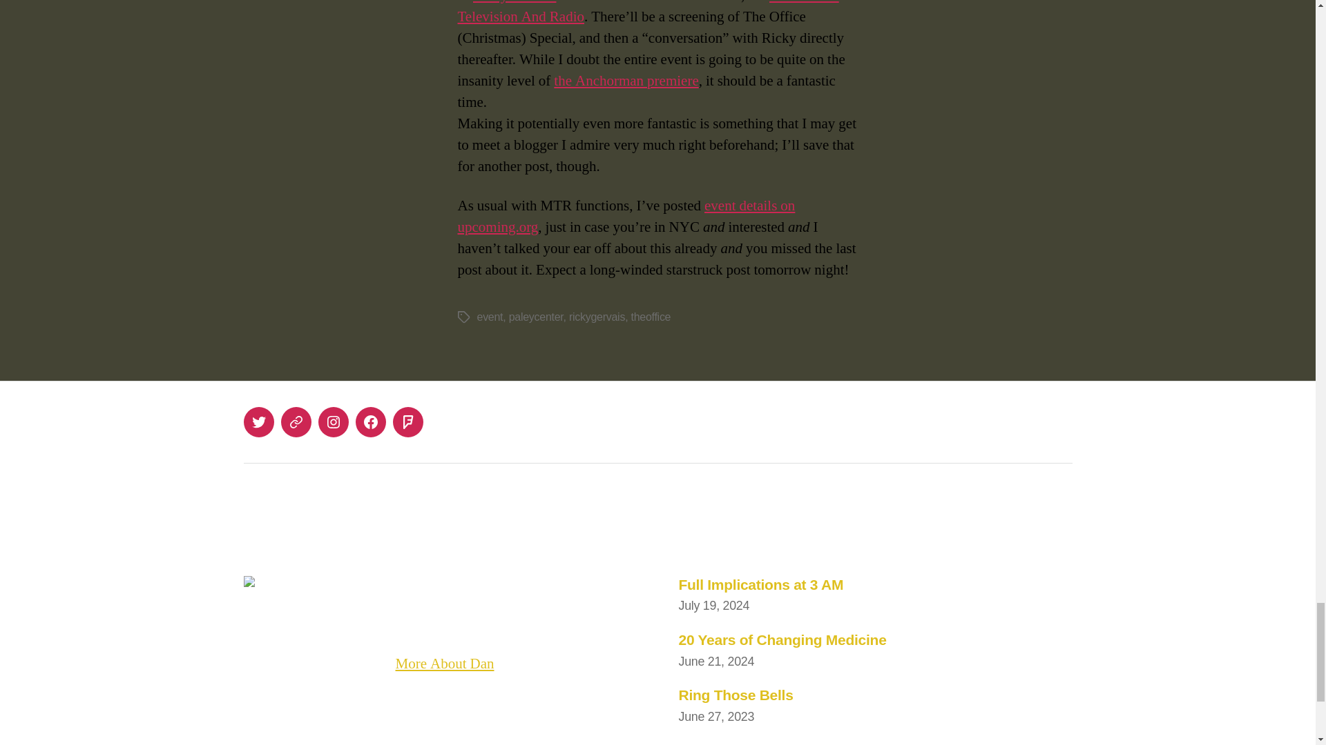 This screenshot has width=1326, height=745. Describe the element at coordinates (333, 421) in the screenshot. I see `My Instagram account. Private.` at that location.